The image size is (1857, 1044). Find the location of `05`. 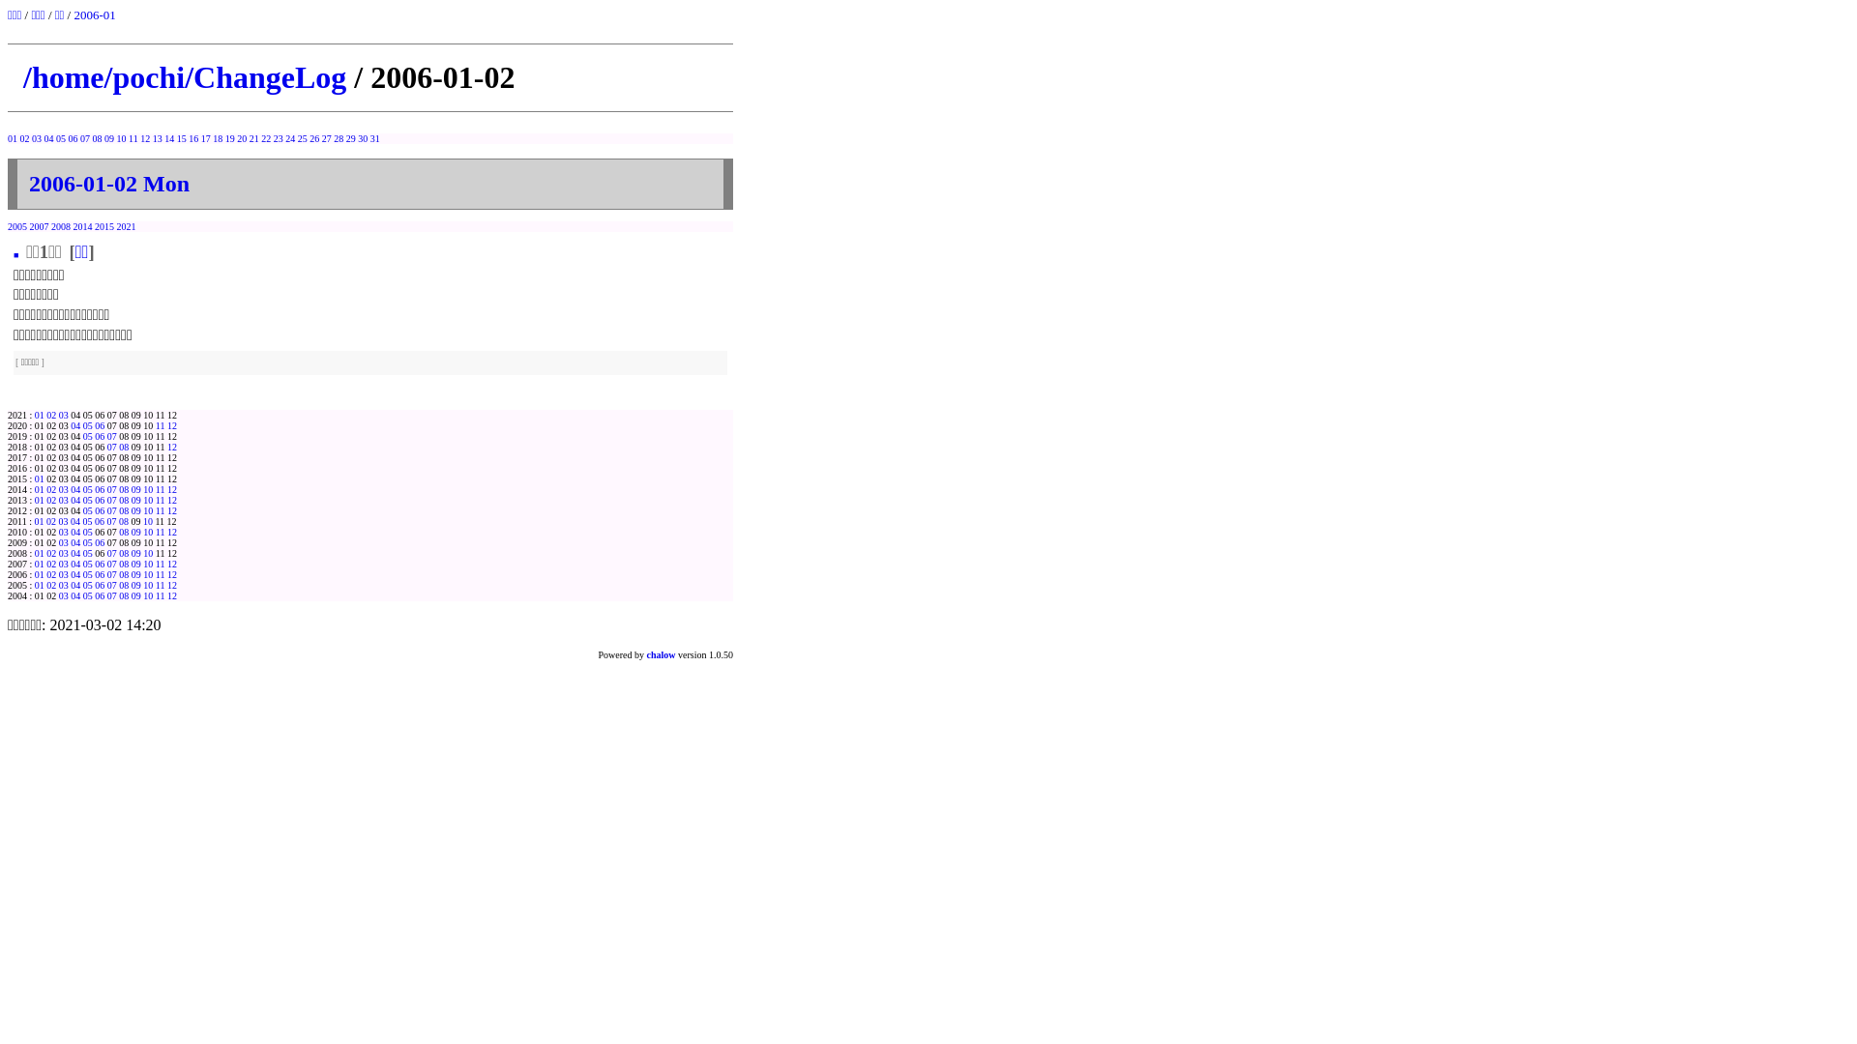

05 is located at coordinates (88, 543).